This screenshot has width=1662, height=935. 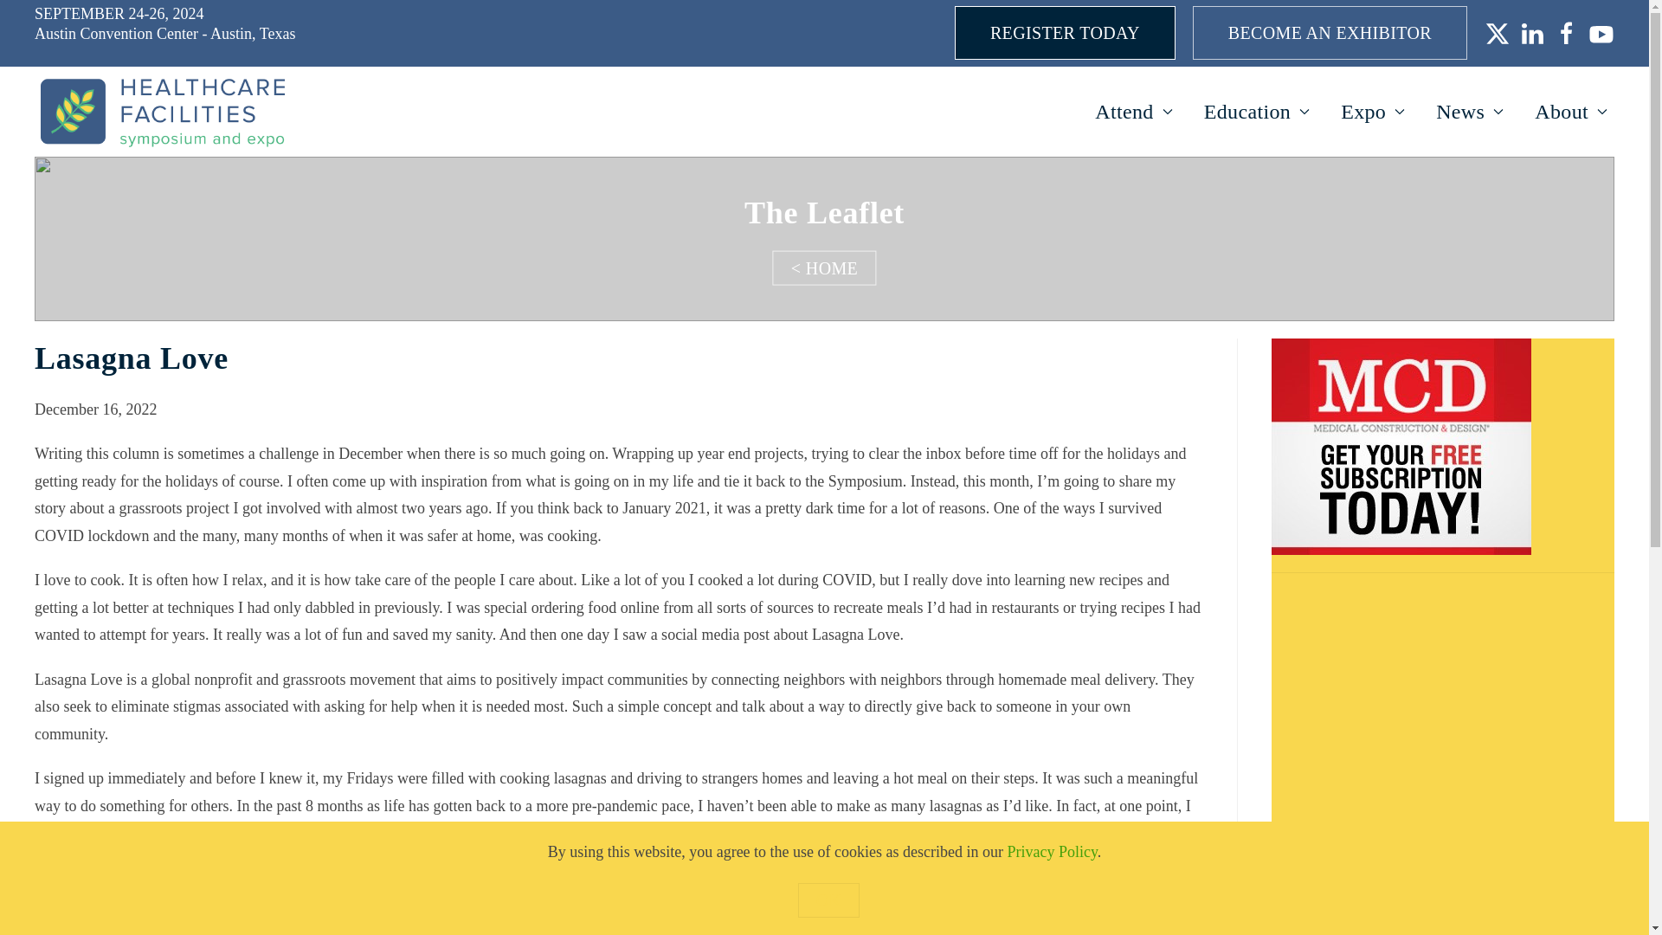 I want to click on News, so click(x=1470, y=111).